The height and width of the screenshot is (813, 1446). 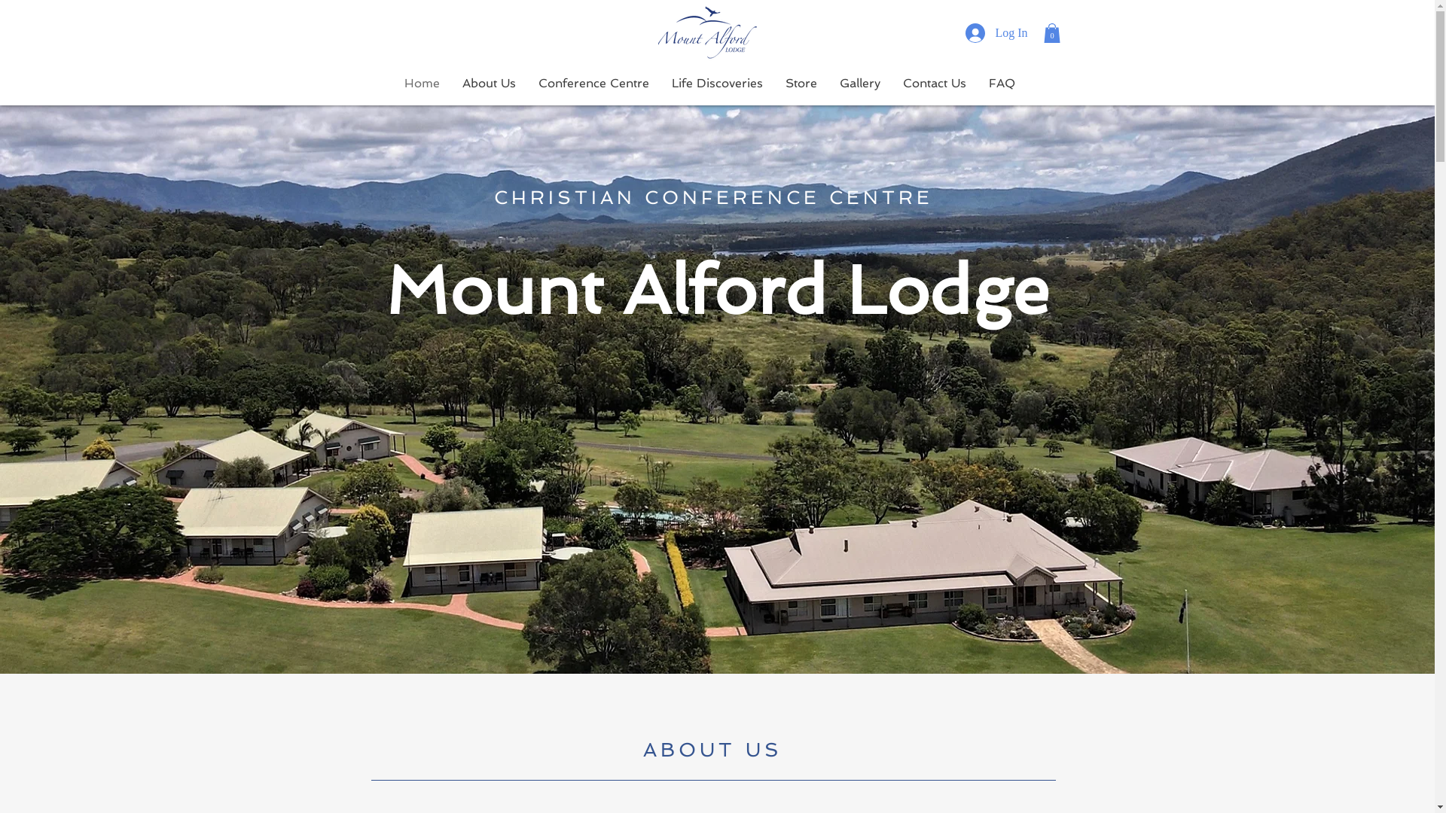 What do you see at coordinates (1002, 84) in the screenshot?
I see `FAQ` at bounding box center [1002, 84].